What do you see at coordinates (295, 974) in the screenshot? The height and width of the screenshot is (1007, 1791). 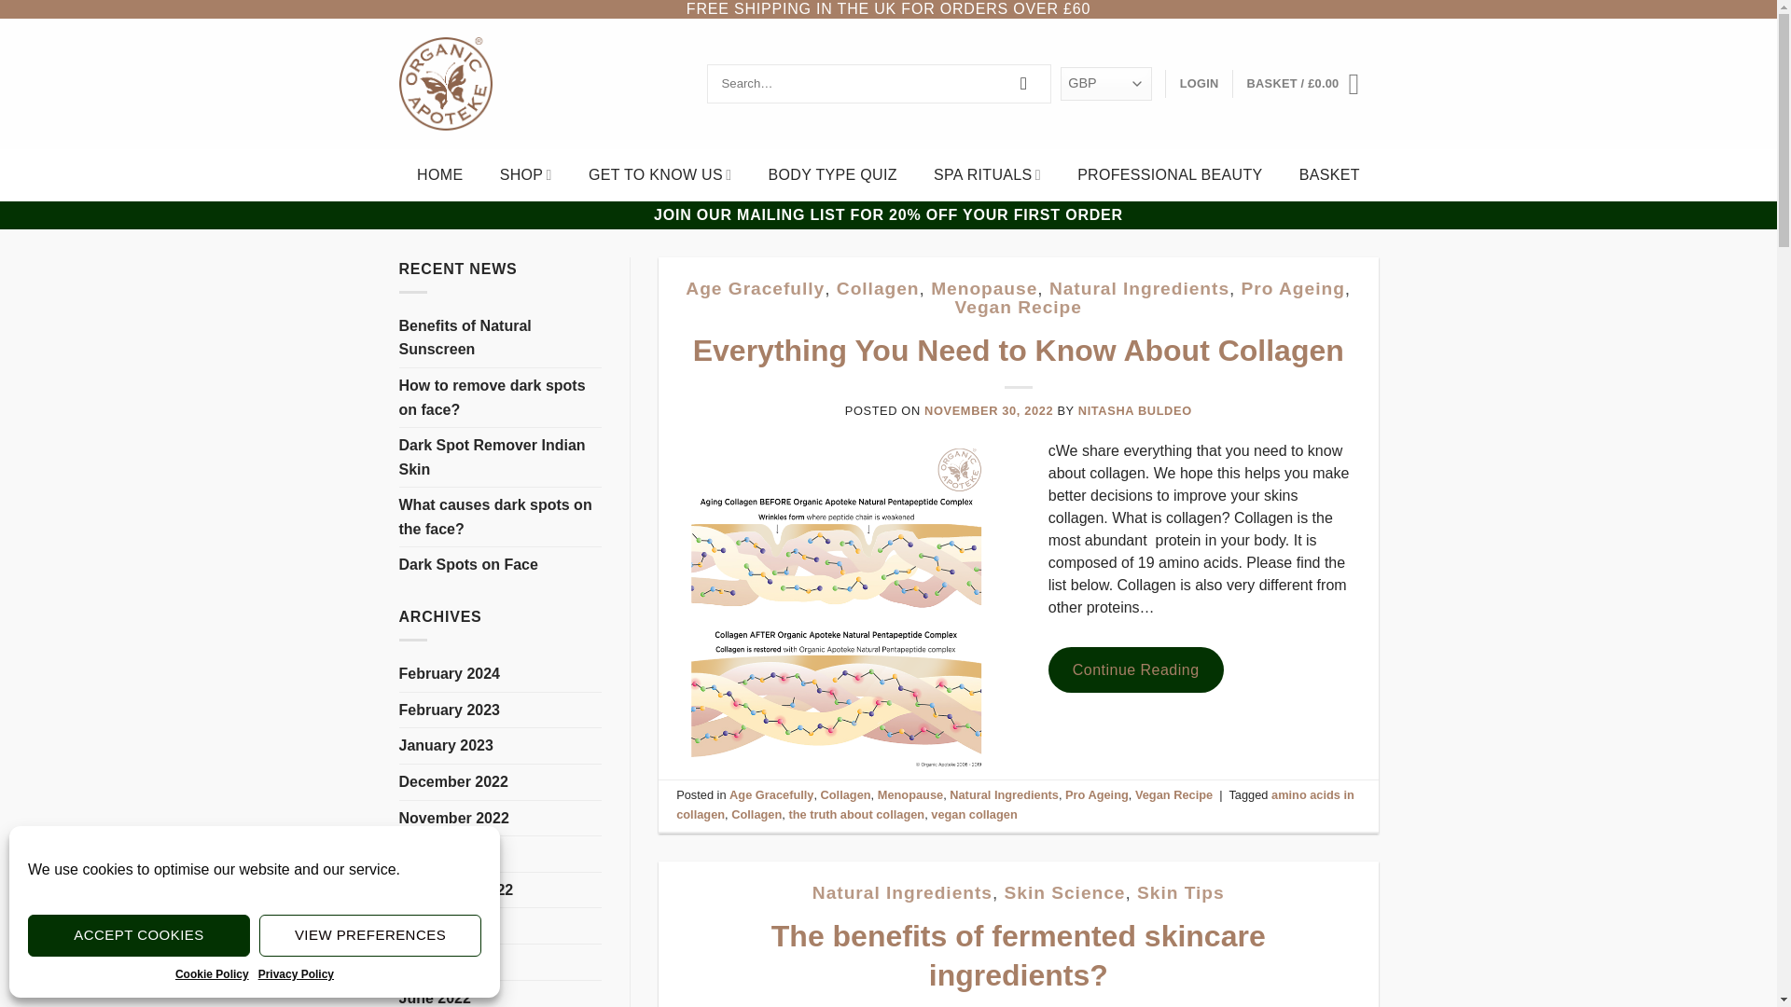 I see `Privacy Policy` at bounding box center [295, 974].